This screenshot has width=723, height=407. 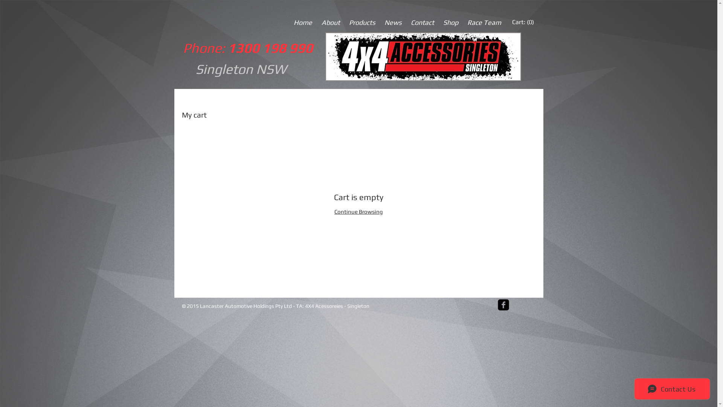 What do you see at coordinates (393, 23) in the screenshot?
I see `News` at bounding box center [393, 23].